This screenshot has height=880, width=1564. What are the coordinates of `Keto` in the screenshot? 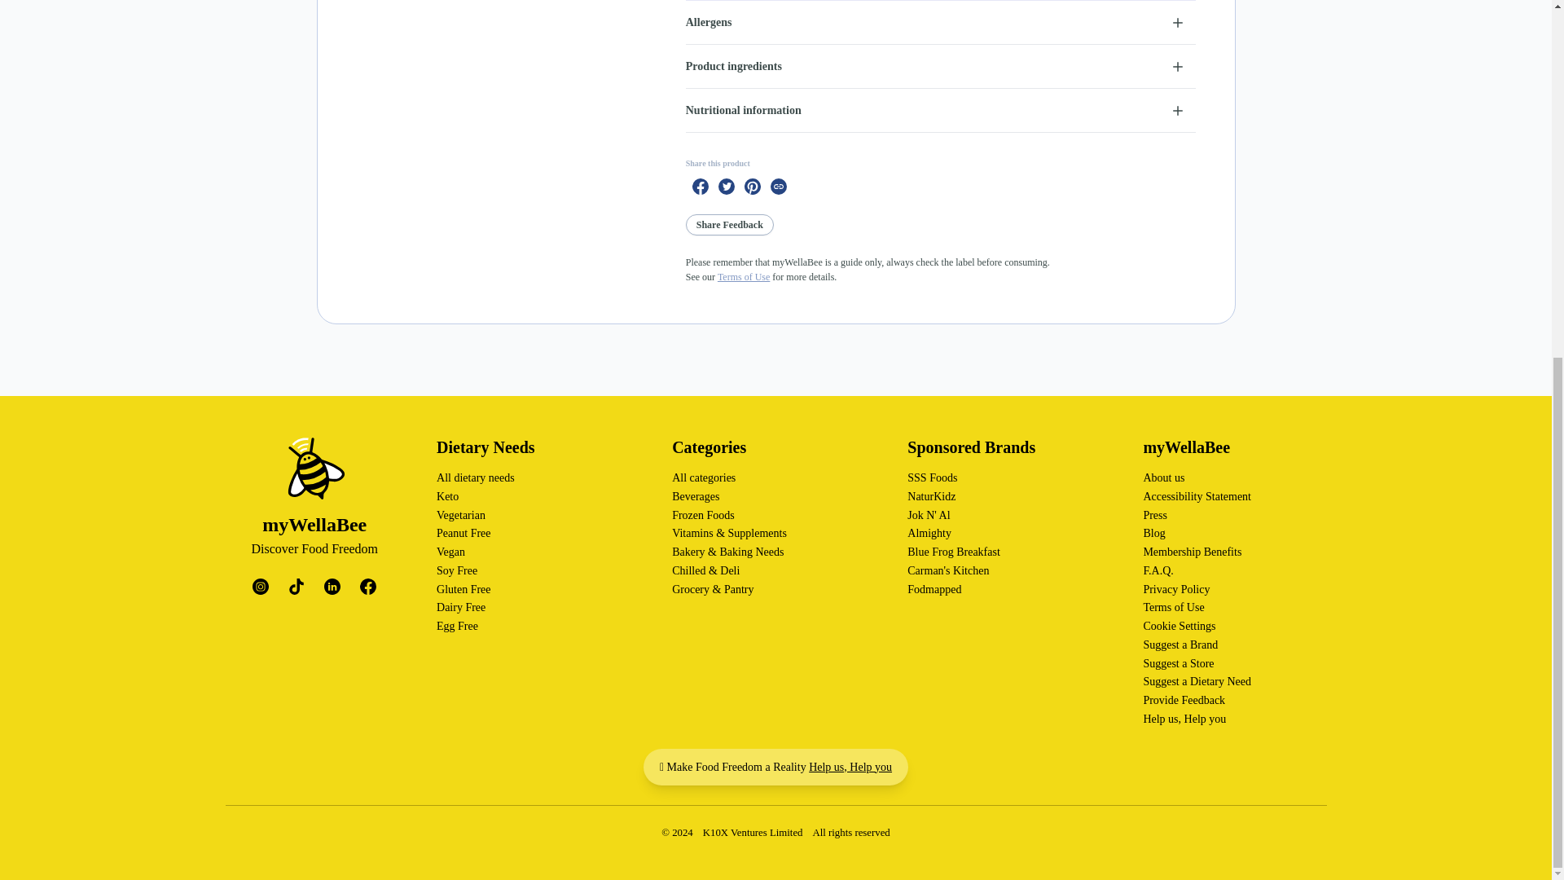 It's located at (446, 495).